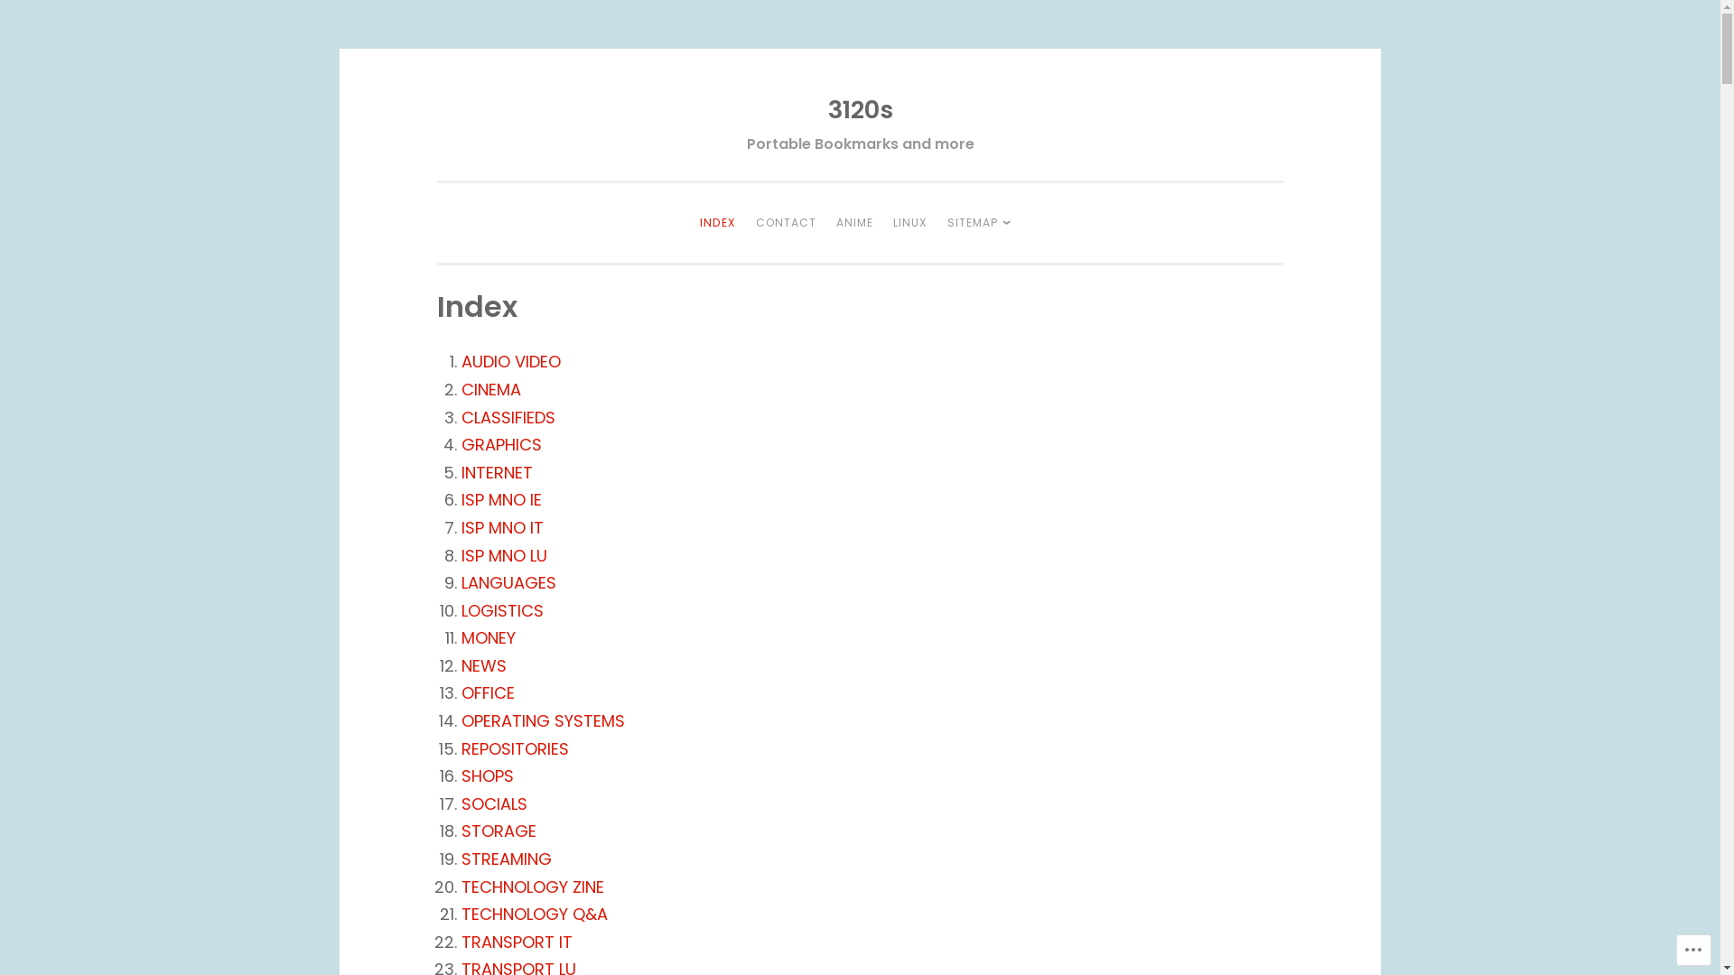 This screenshot has width=1734, height=975. What do you see at coordinates (504, 554) in the screenshot?
I see `ISP MNO LU` at bounding box center [504, 554].